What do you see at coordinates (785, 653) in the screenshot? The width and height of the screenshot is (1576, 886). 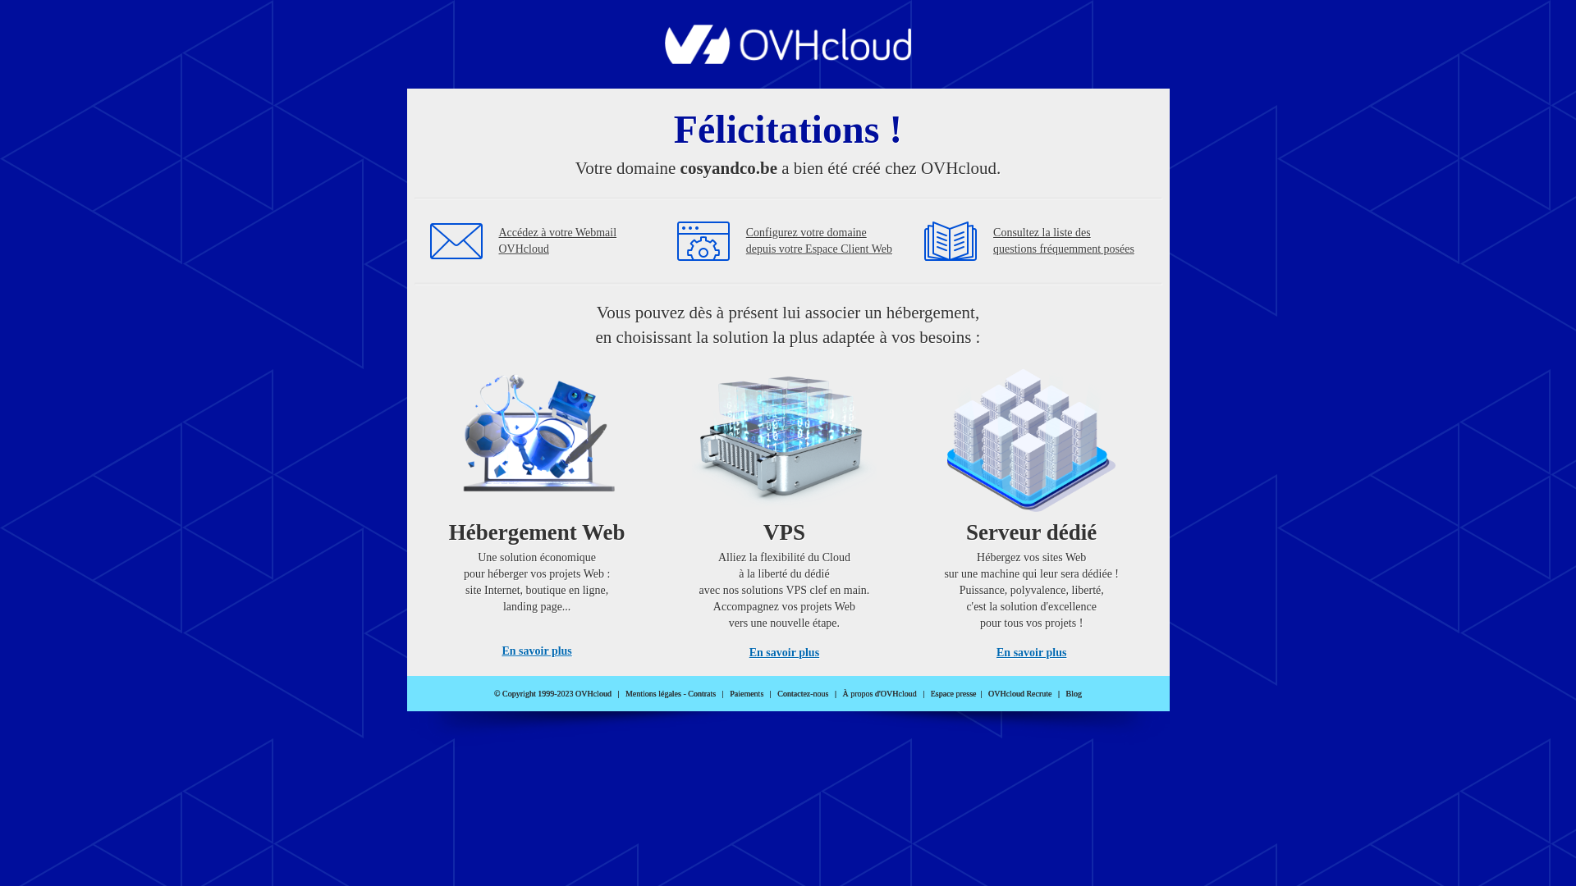 I see `En savoir plus` at bounding box center [785, 653].